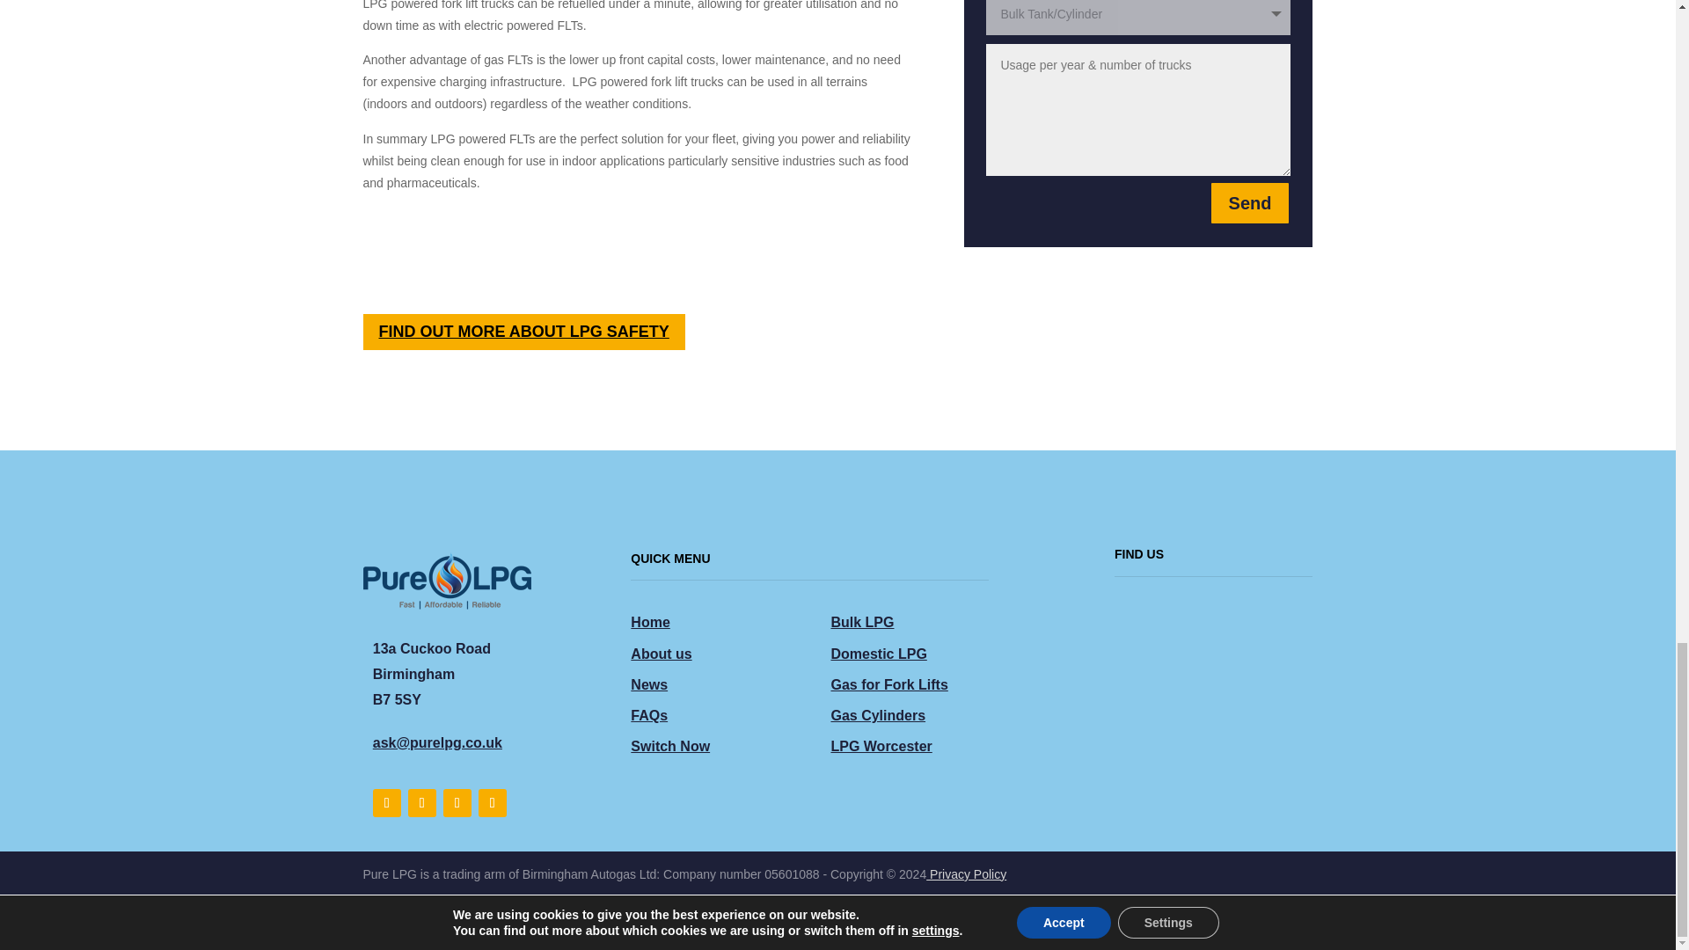 This screenshot has height=950, width=1689. I want to click on Follow on LinkedIn, so click(493, 802).